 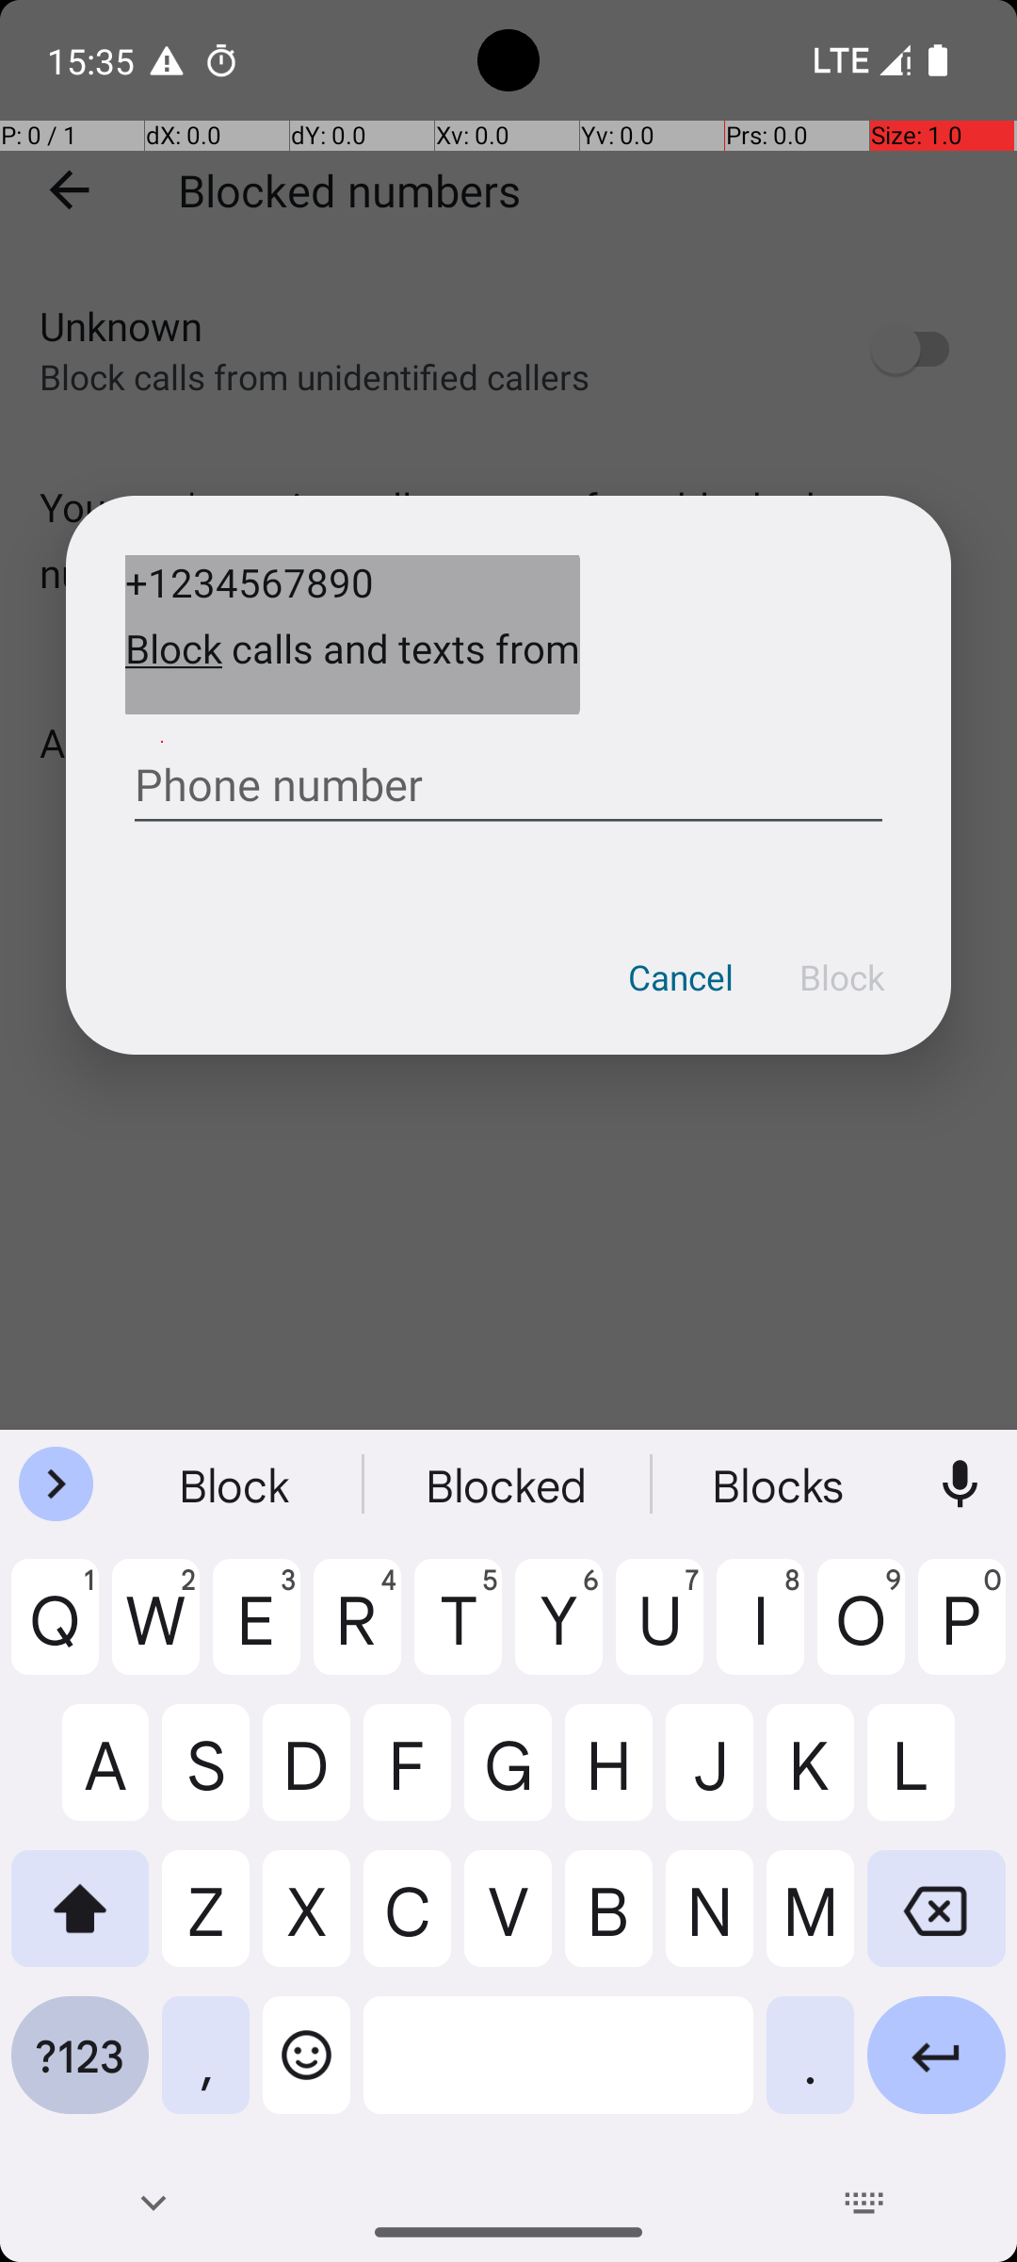 I want to click on F, so click(x=407, y=1778).